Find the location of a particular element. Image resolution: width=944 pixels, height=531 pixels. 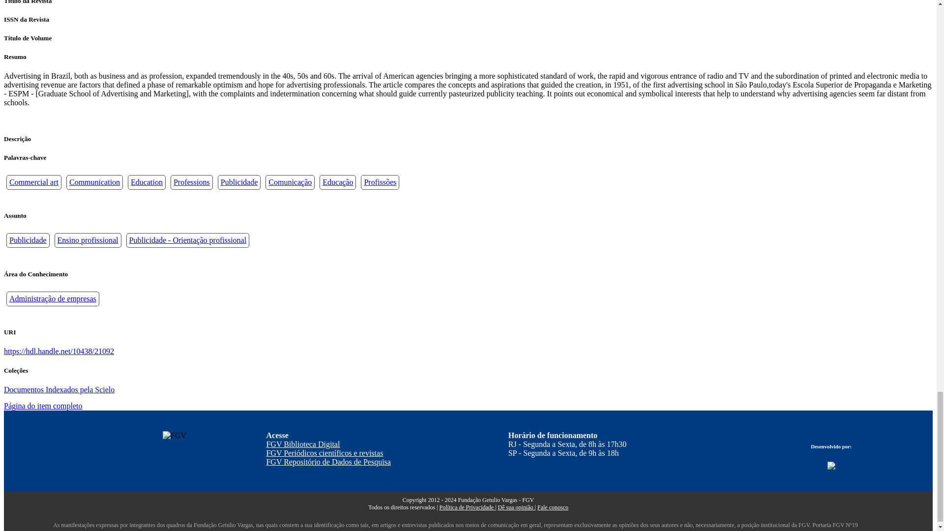

Professions is located at coordinates (192, 182).